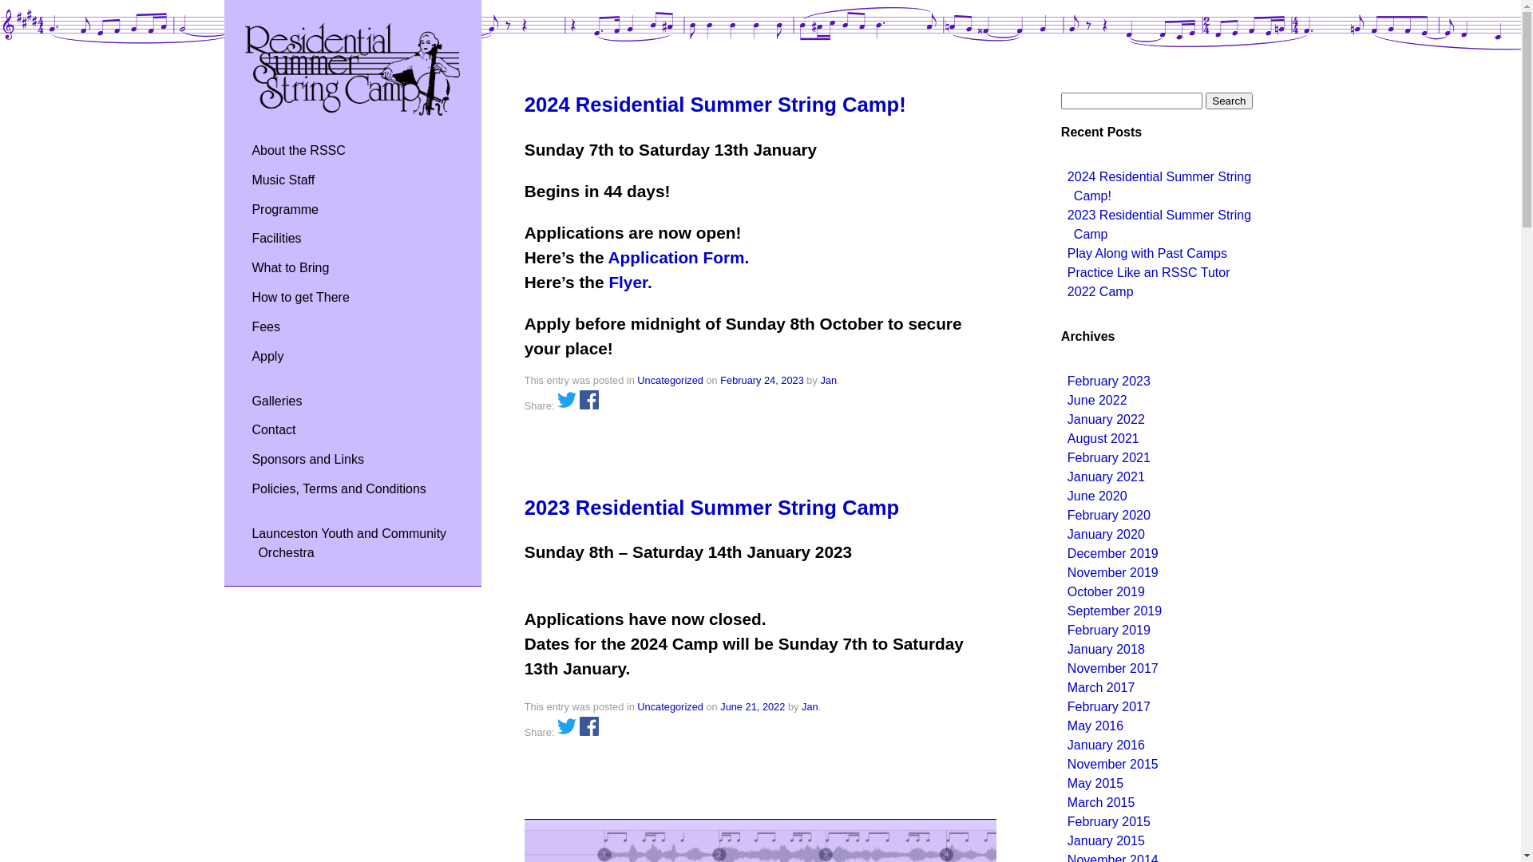  What do you see at coordinates (273, 429) in the screenshot?
I see `Contact` at bounding box center [273, 429].